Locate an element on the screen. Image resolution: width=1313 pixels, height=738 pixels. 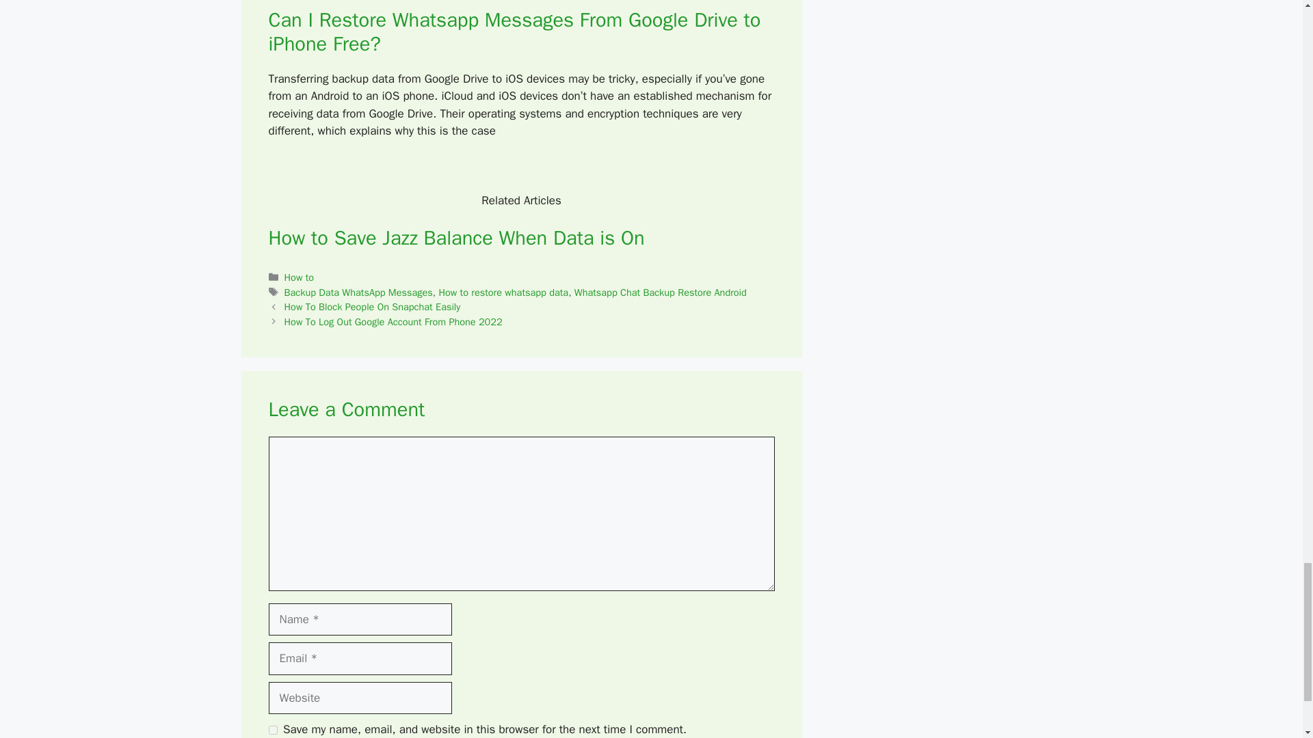
How to is located at coordinates (300, 277).